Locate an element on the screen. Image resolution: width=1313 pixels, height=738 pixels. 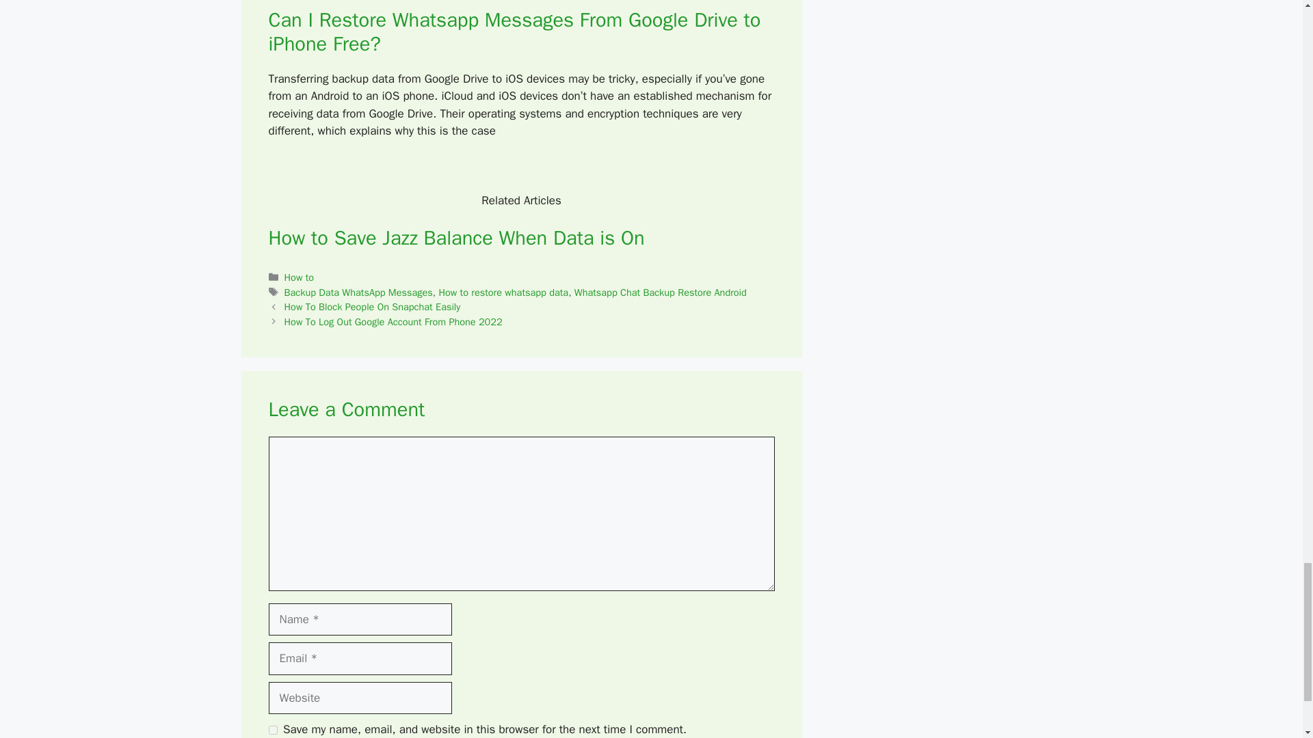
How to is located at coordinates (300, 277).